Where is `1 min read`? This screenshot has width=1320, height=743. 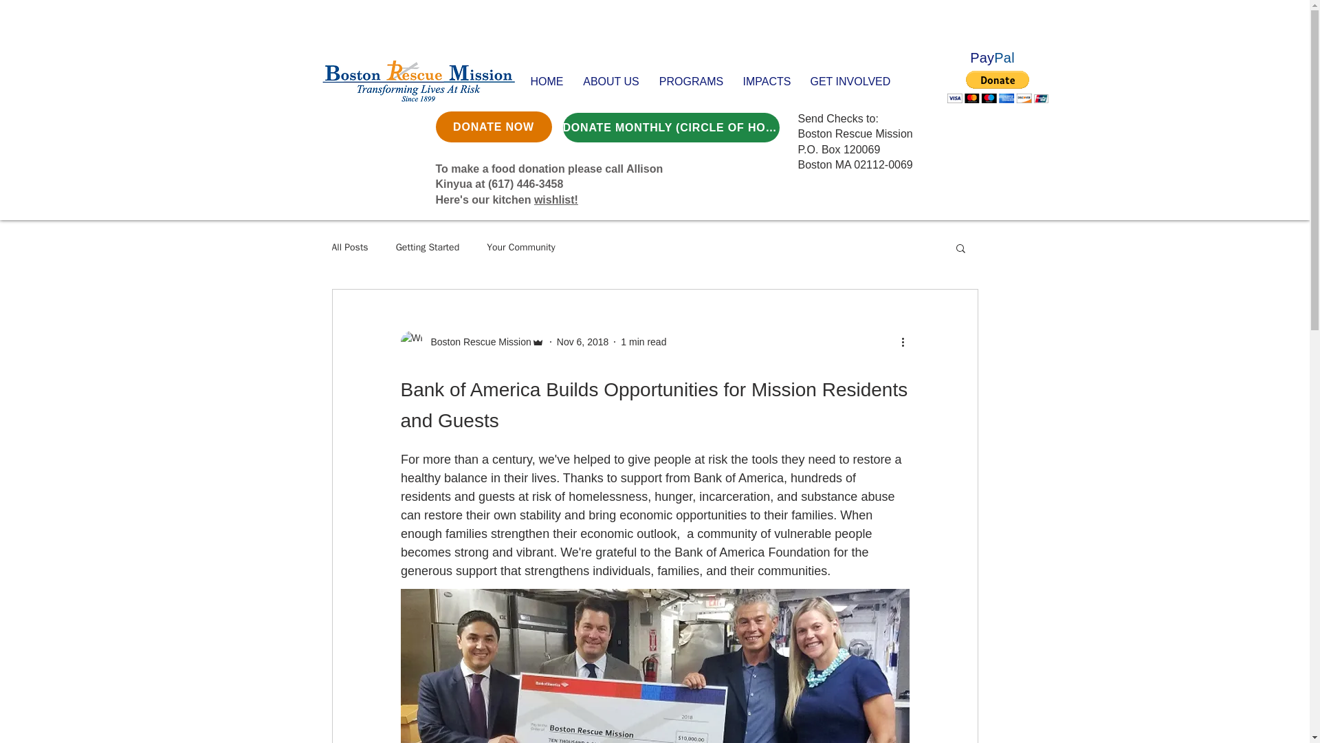
1 min read is located at coordinates (643, 342).